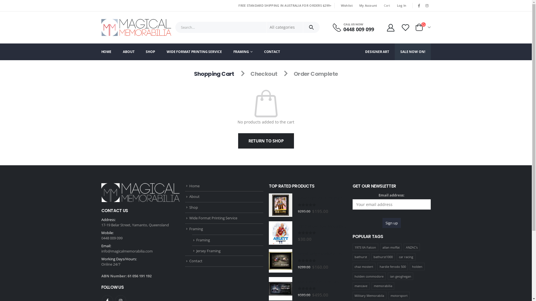 This screenshot has width=536, height=301. Describe the element at coordinates (417, 266) in the screenshot. I see `holden` at that location.